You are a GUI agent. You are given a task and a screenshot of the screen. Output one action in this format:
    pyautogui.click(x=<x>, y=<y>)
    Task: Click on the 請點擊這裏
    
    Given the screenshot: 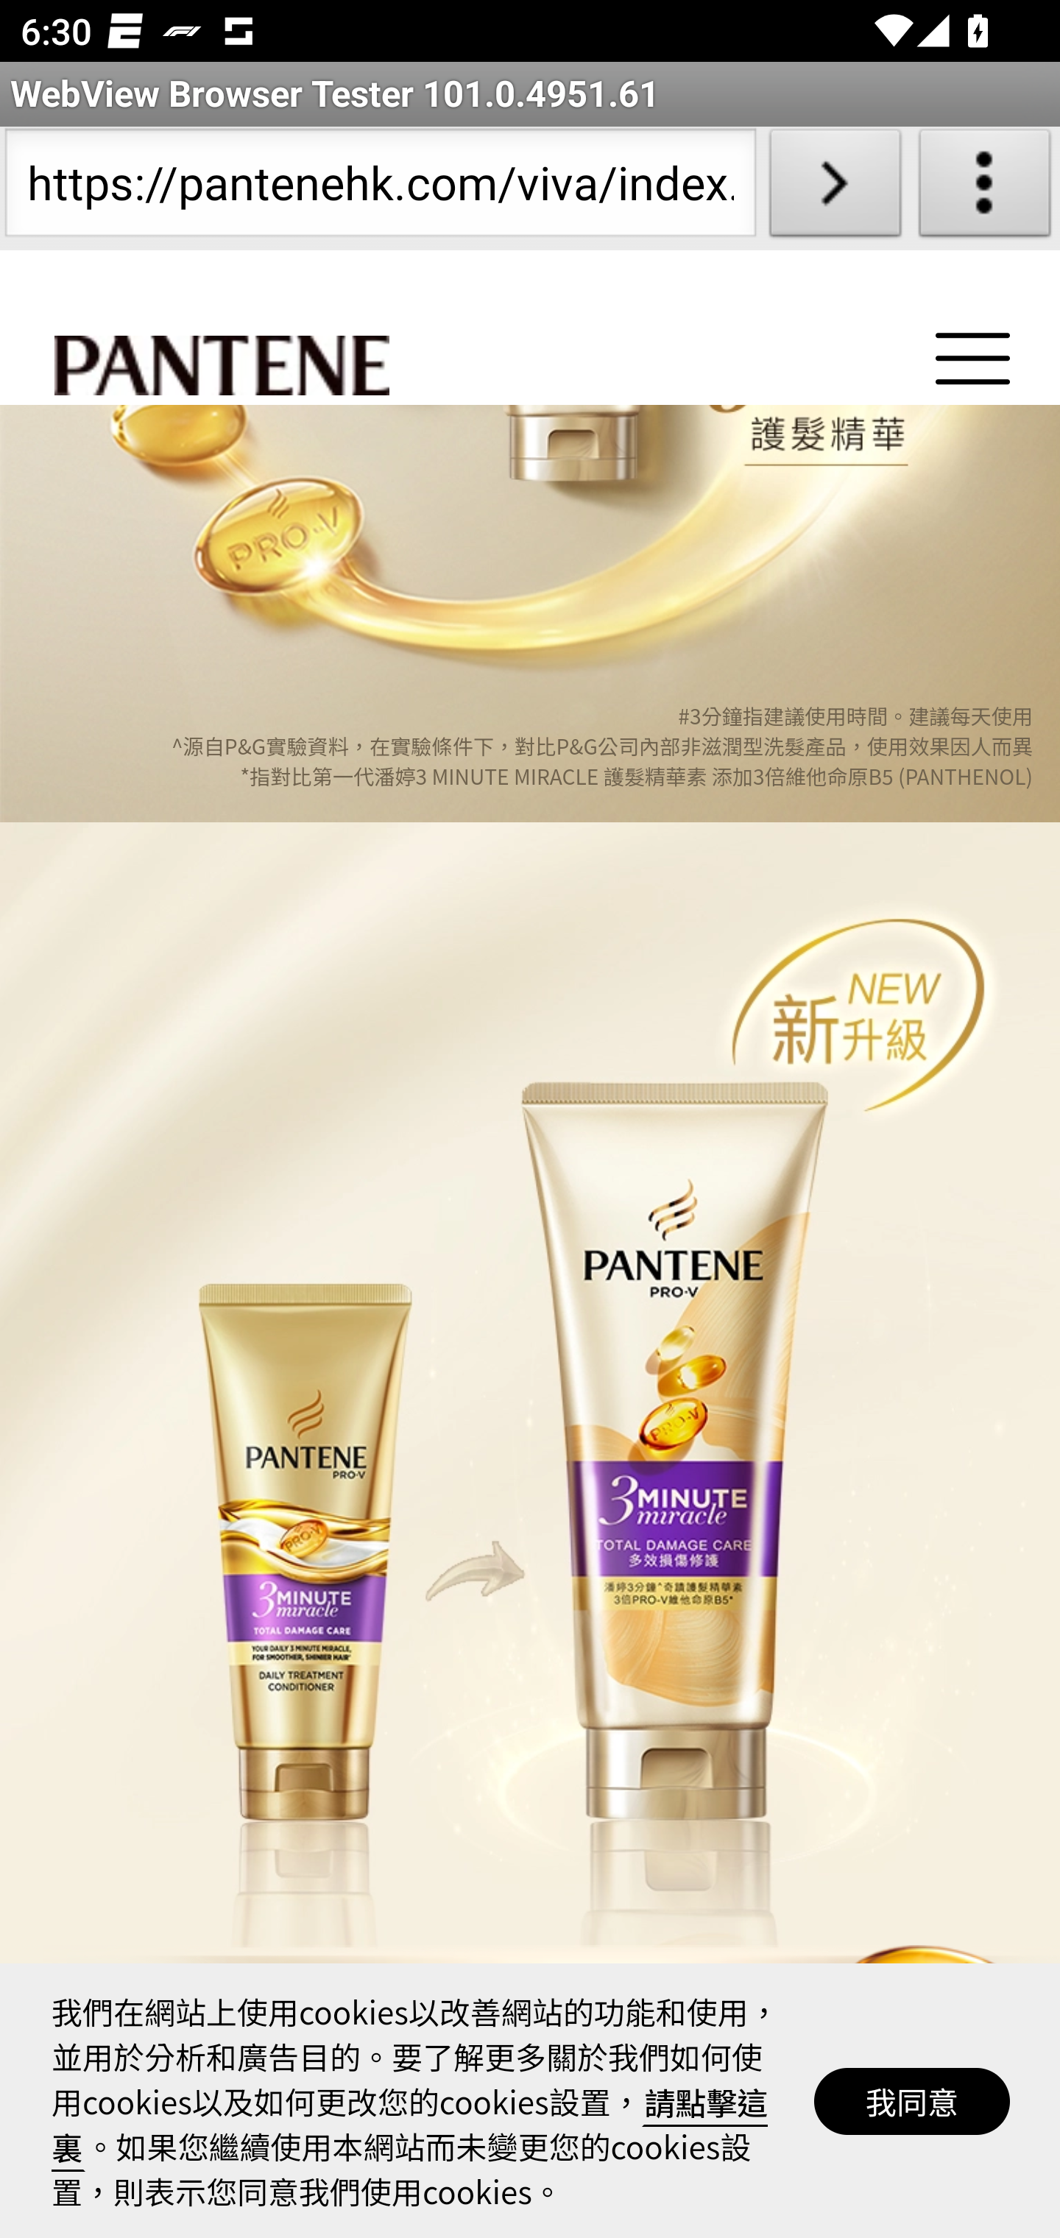 What is the action you would take?
    pyautogui.click(x=411, y=2126)
    